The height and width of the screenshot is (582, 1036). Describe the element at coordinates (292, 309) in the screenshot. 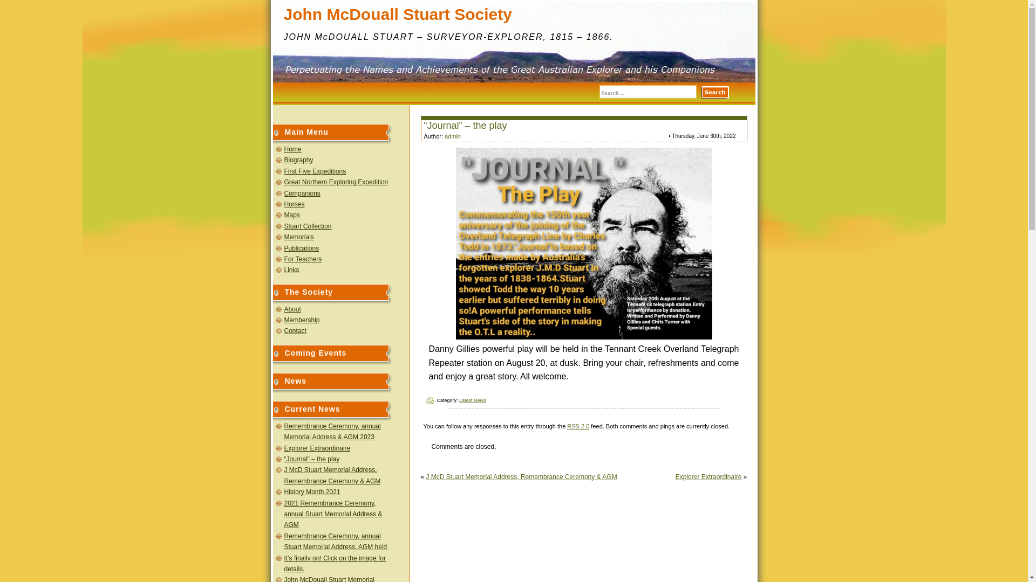

I see `About` at that location.